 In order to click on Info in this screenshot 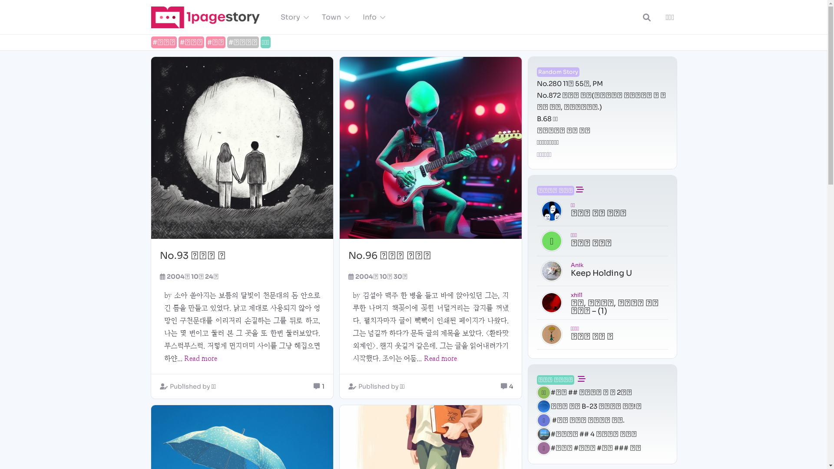, I will do `click(372, 17)`.